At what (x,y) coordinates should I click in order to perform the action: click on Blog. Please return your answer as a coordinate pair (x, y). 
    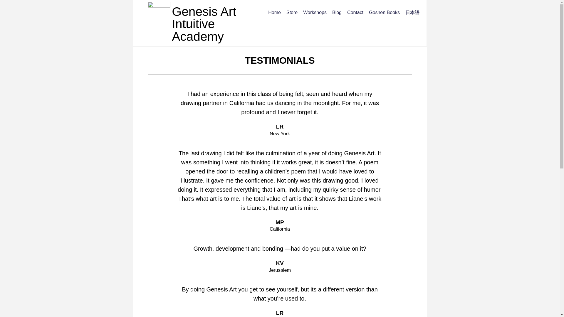
    Looking at the image, I should click on (337, 12).